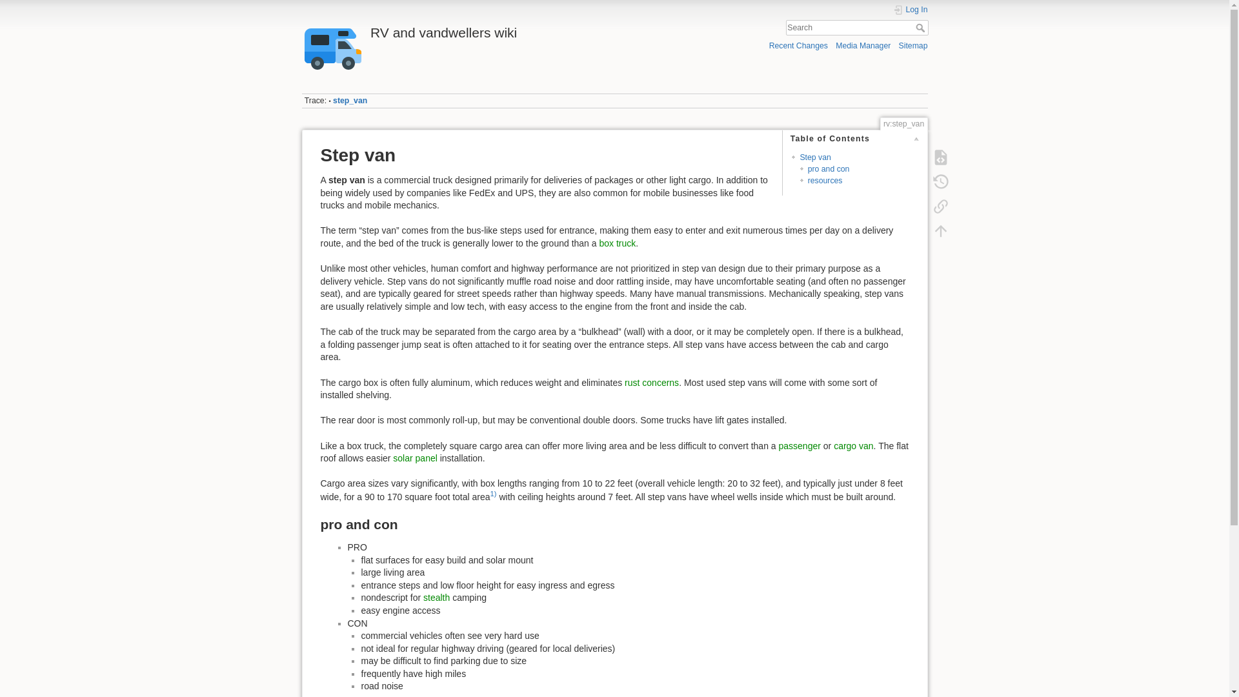 The image size is (1239, 697). I want to click on solar panel, so click(414, 458).